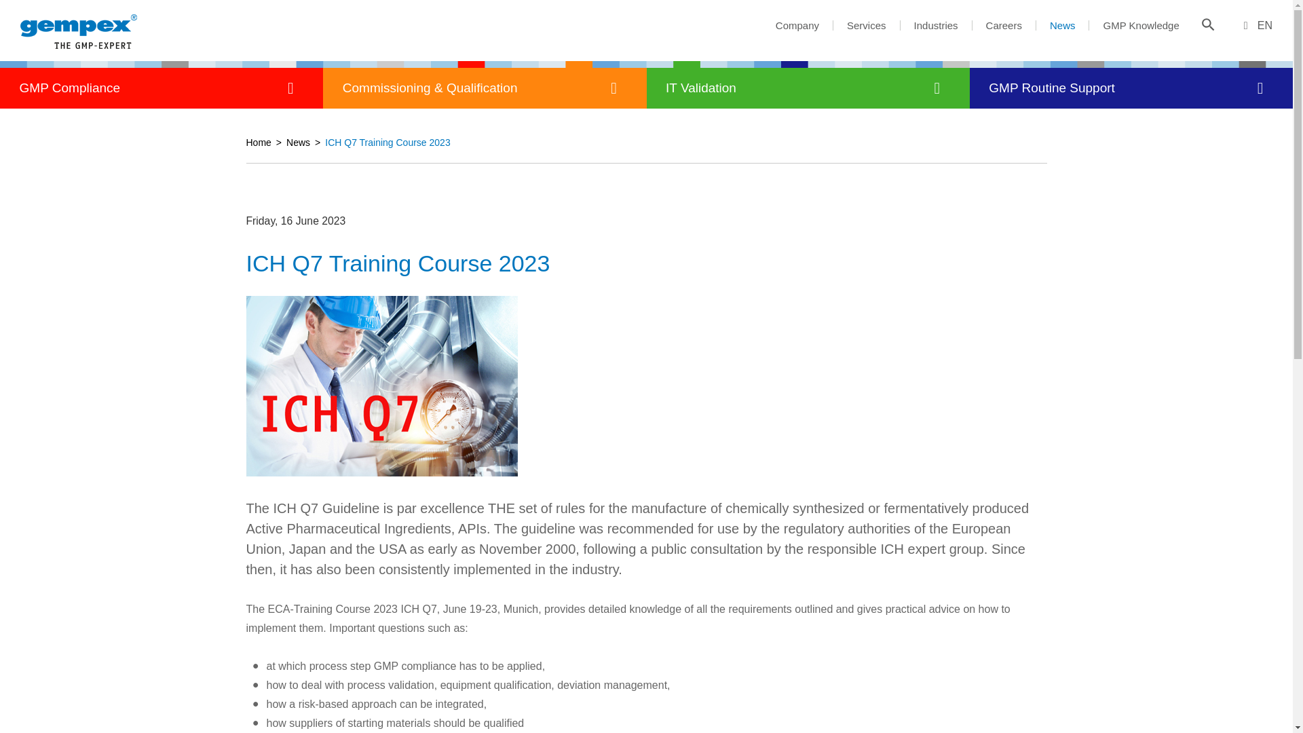 The height and width of the screenshot is (733, 1303). What do you see at coordinates (258, 183) in the screenshot?
I see `Home` at bounding box center [258, 183].